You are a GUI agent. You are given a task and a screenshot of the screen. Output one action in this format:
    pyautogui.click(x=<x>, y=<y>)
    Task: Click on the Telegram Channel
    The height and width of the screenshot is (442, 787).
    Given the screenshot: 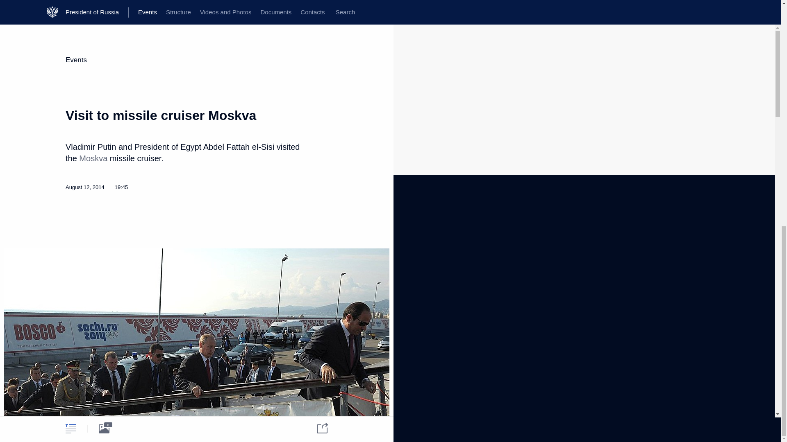 What is the action you would take?
    pyautogui.click(x=234, y=246)
    